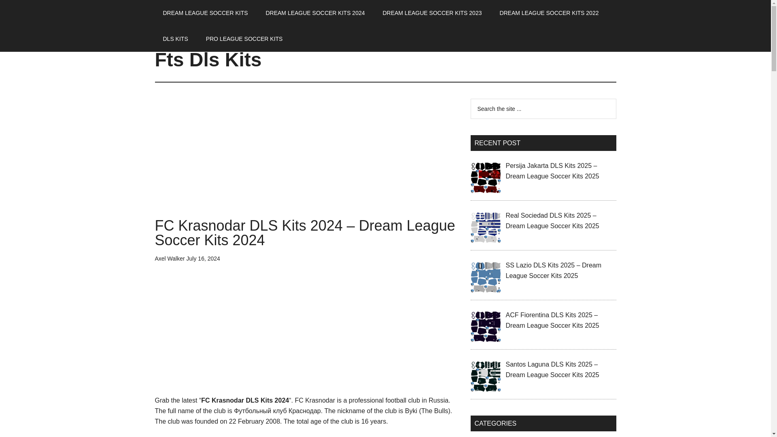 The height and width of the screenshot is (437, 777). I want to click on DLS KITS, so click(175, 39).